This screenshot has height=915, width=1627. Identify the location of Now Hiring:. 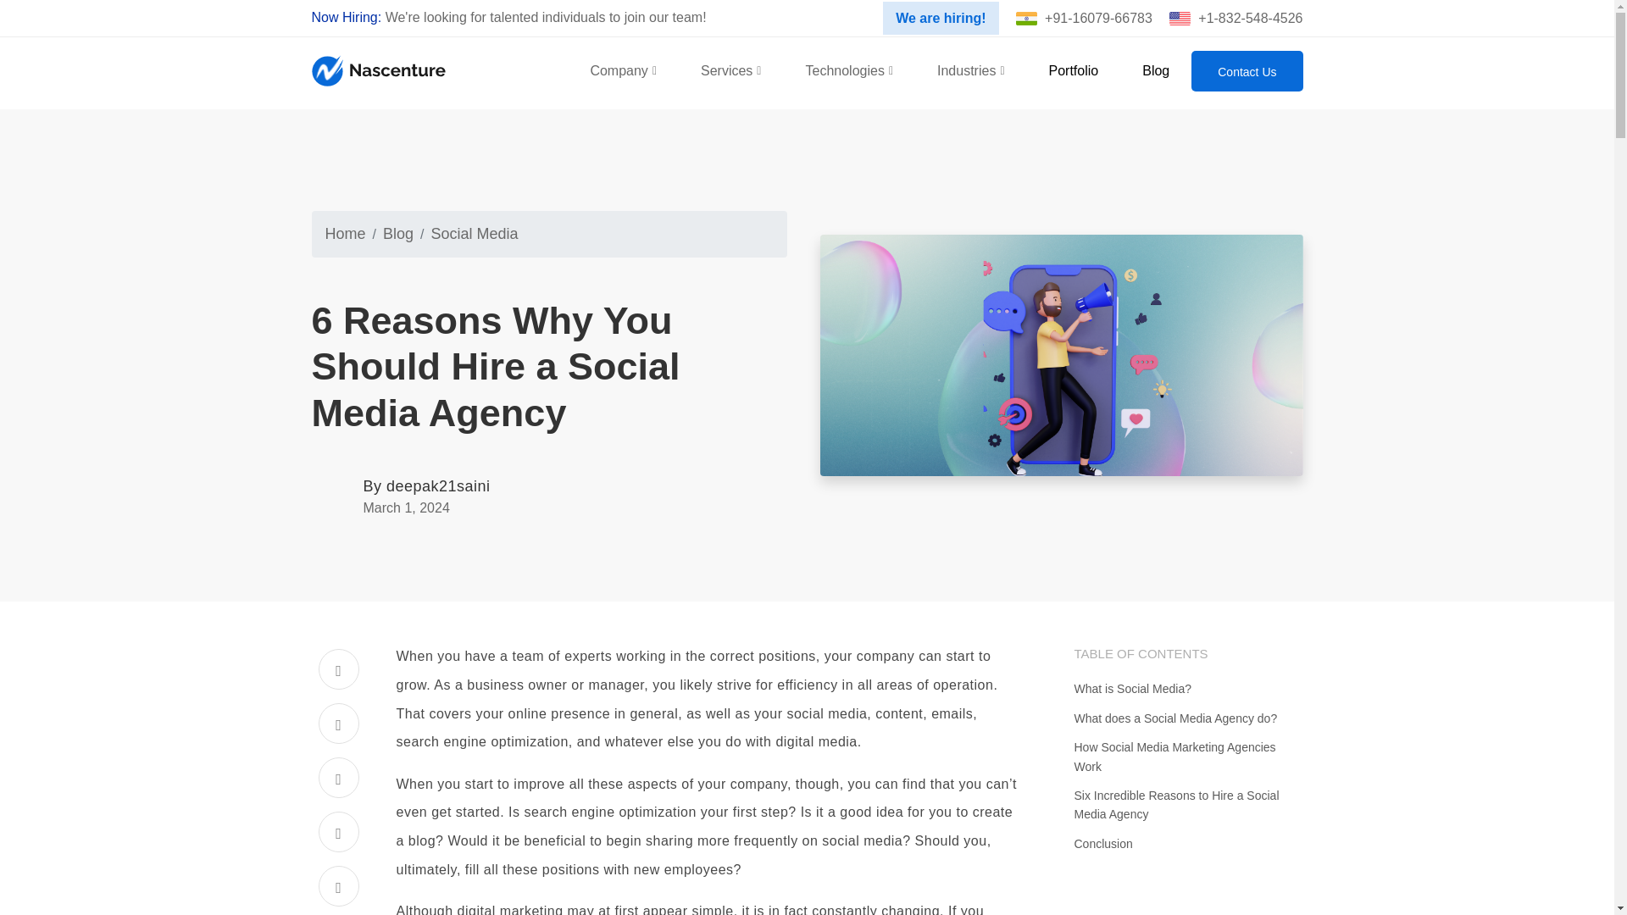
(347, 17).